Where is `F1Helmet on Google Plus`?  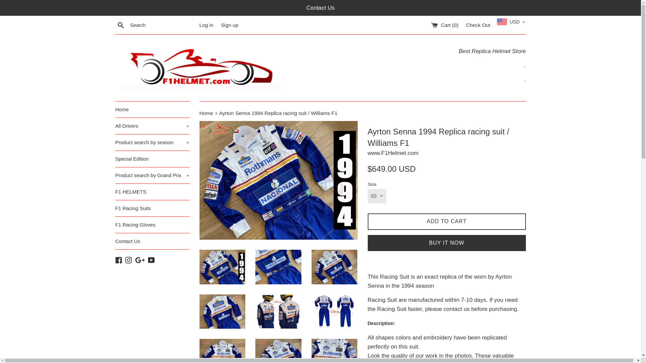
F1Helmet on Google Plus is located at coordinates (140, 260).